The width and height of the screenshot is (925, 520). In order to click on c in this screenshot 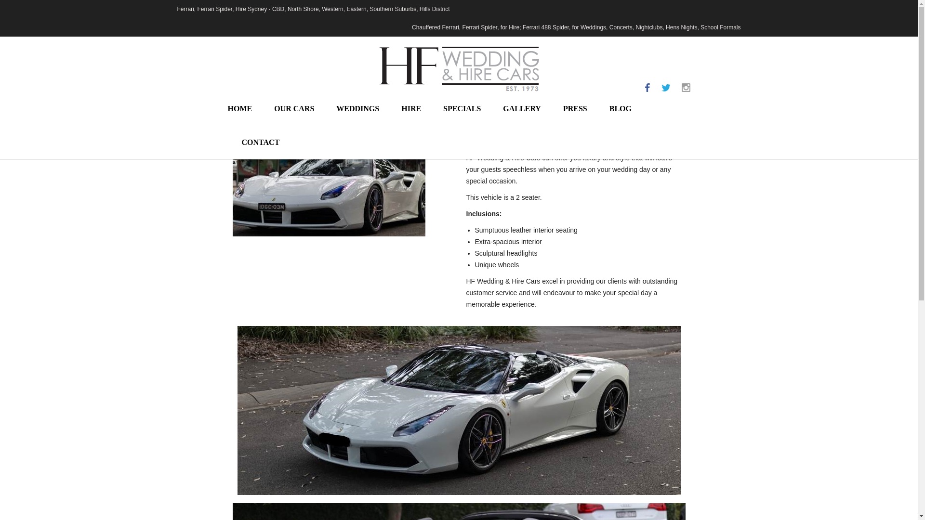, I will do `click(685, 88)`.